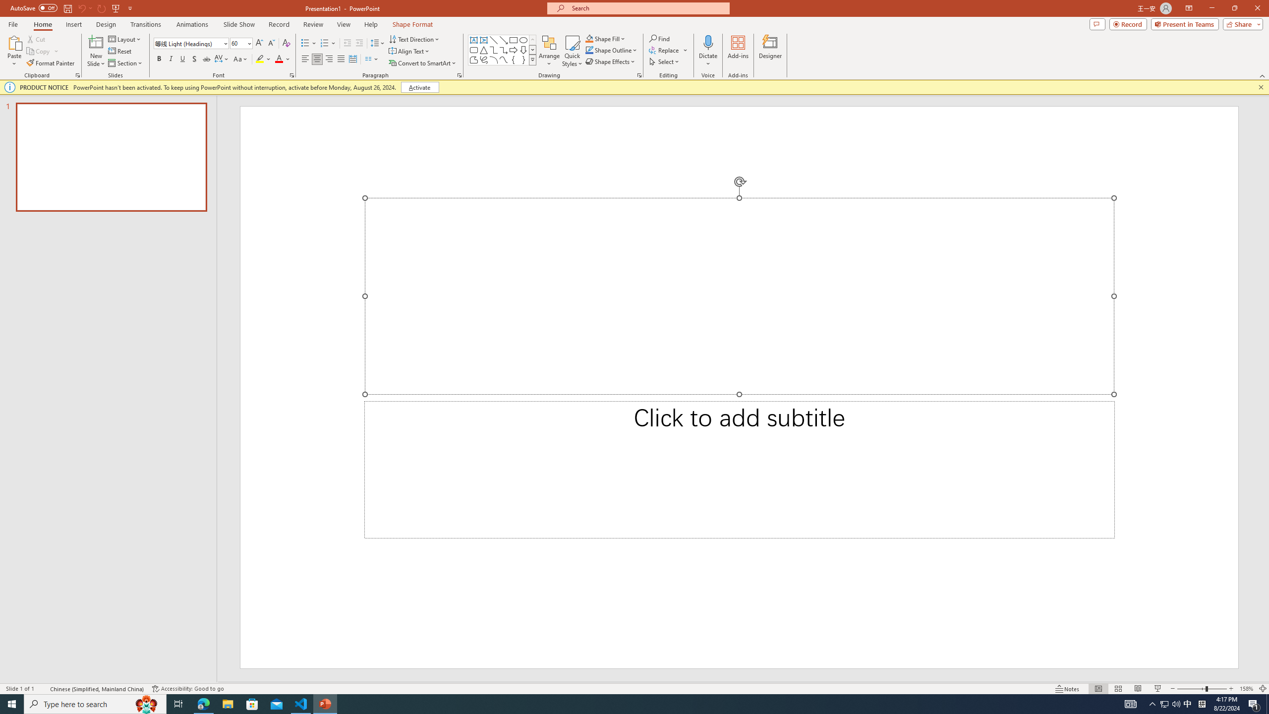  Describe the element at coordinates (647, 8) in the screenshot. I see `Microsoft search` at that location.